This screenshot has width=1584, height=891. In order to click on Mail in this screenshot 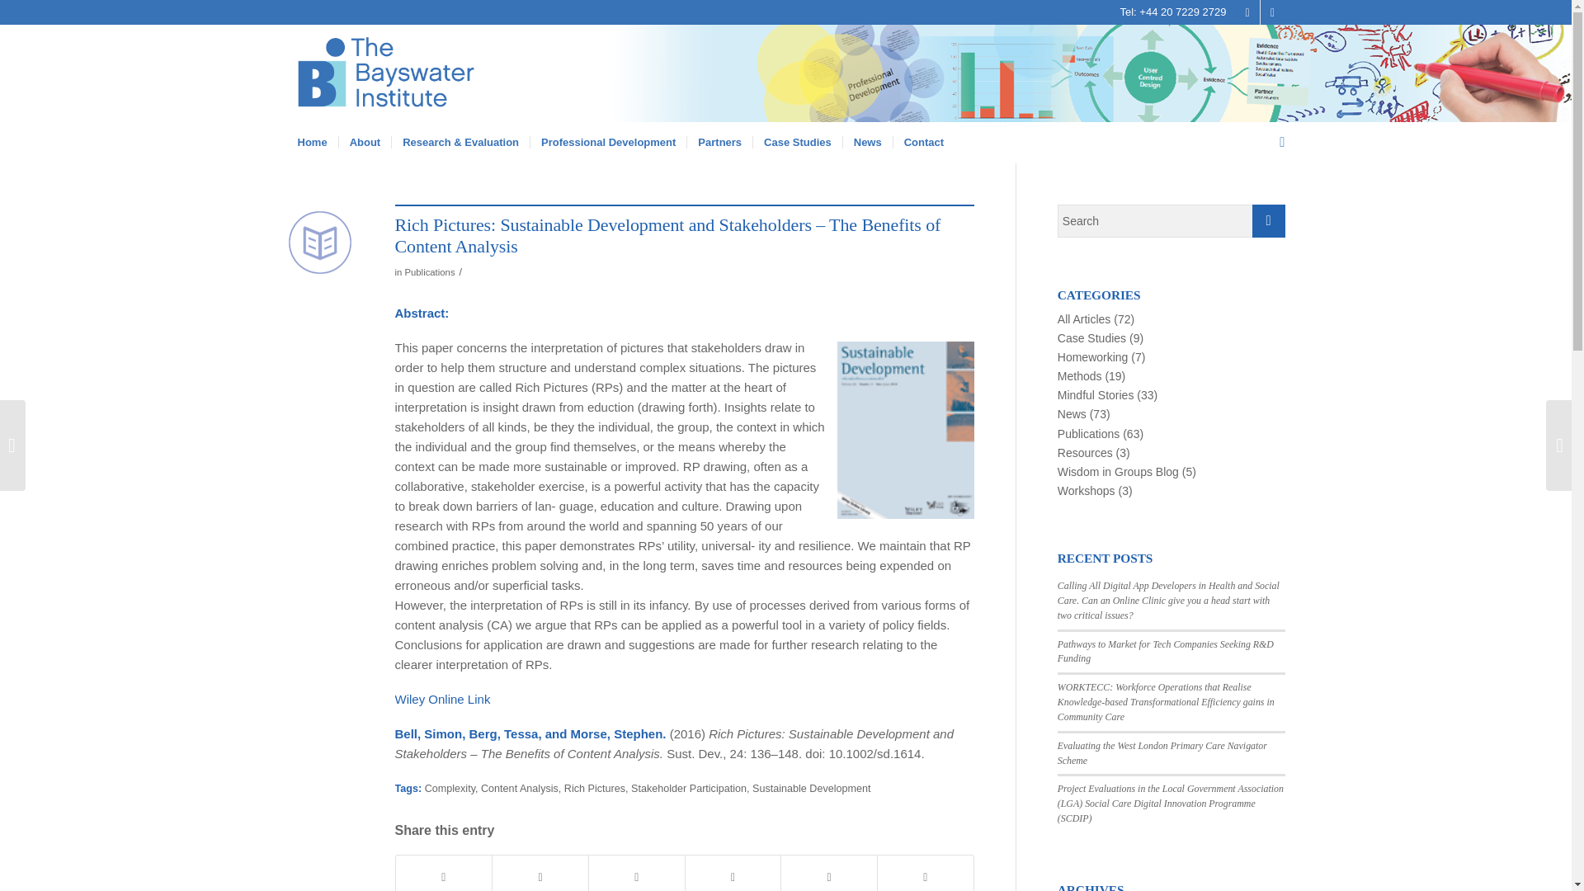, I will do `click(1272, 12)`.